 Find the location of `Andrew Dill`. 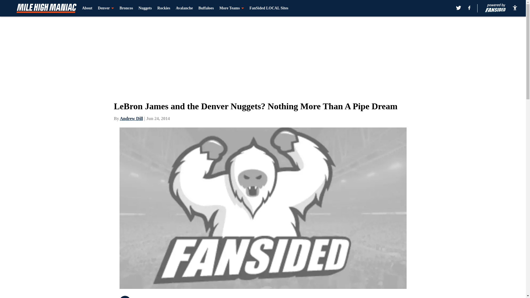

Andrew Dill is located at coordinates (131, 119).